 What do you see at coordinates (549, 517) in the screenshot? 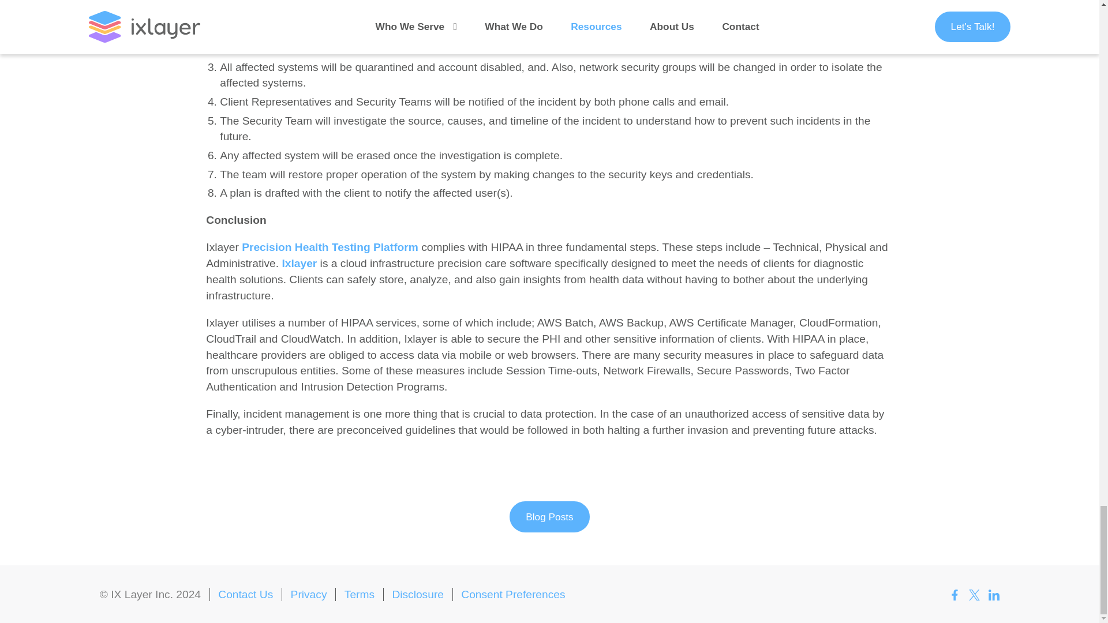
I see `Blog Posts` at bounding box center [549, 517].